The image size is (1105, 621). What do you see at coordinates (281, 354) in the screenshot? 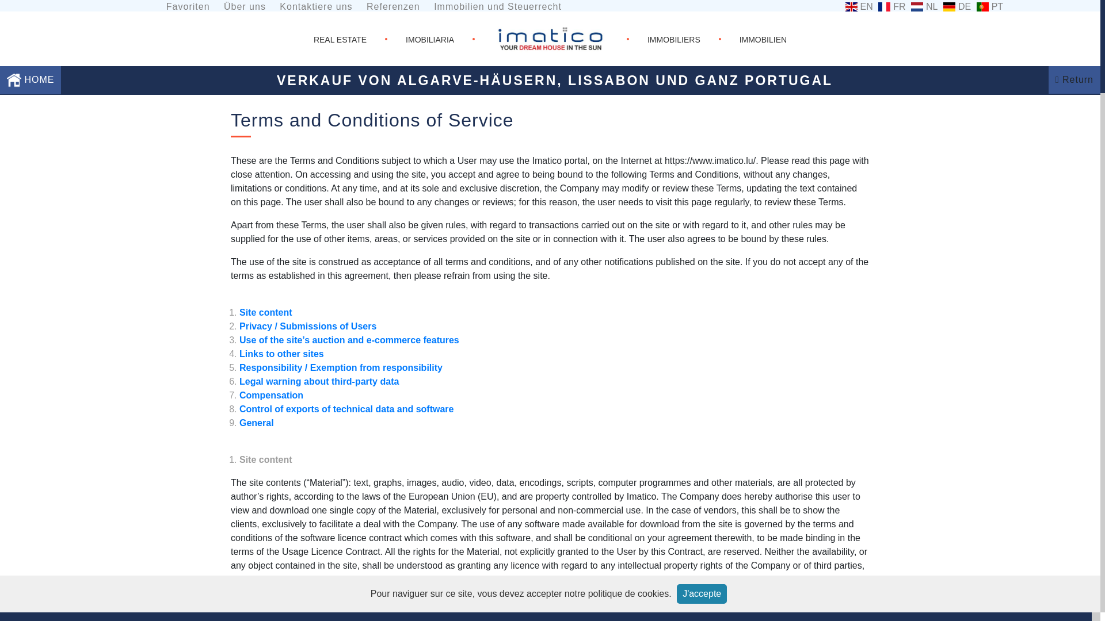
I see `Links to other sites` at bounding box center [281, 354].